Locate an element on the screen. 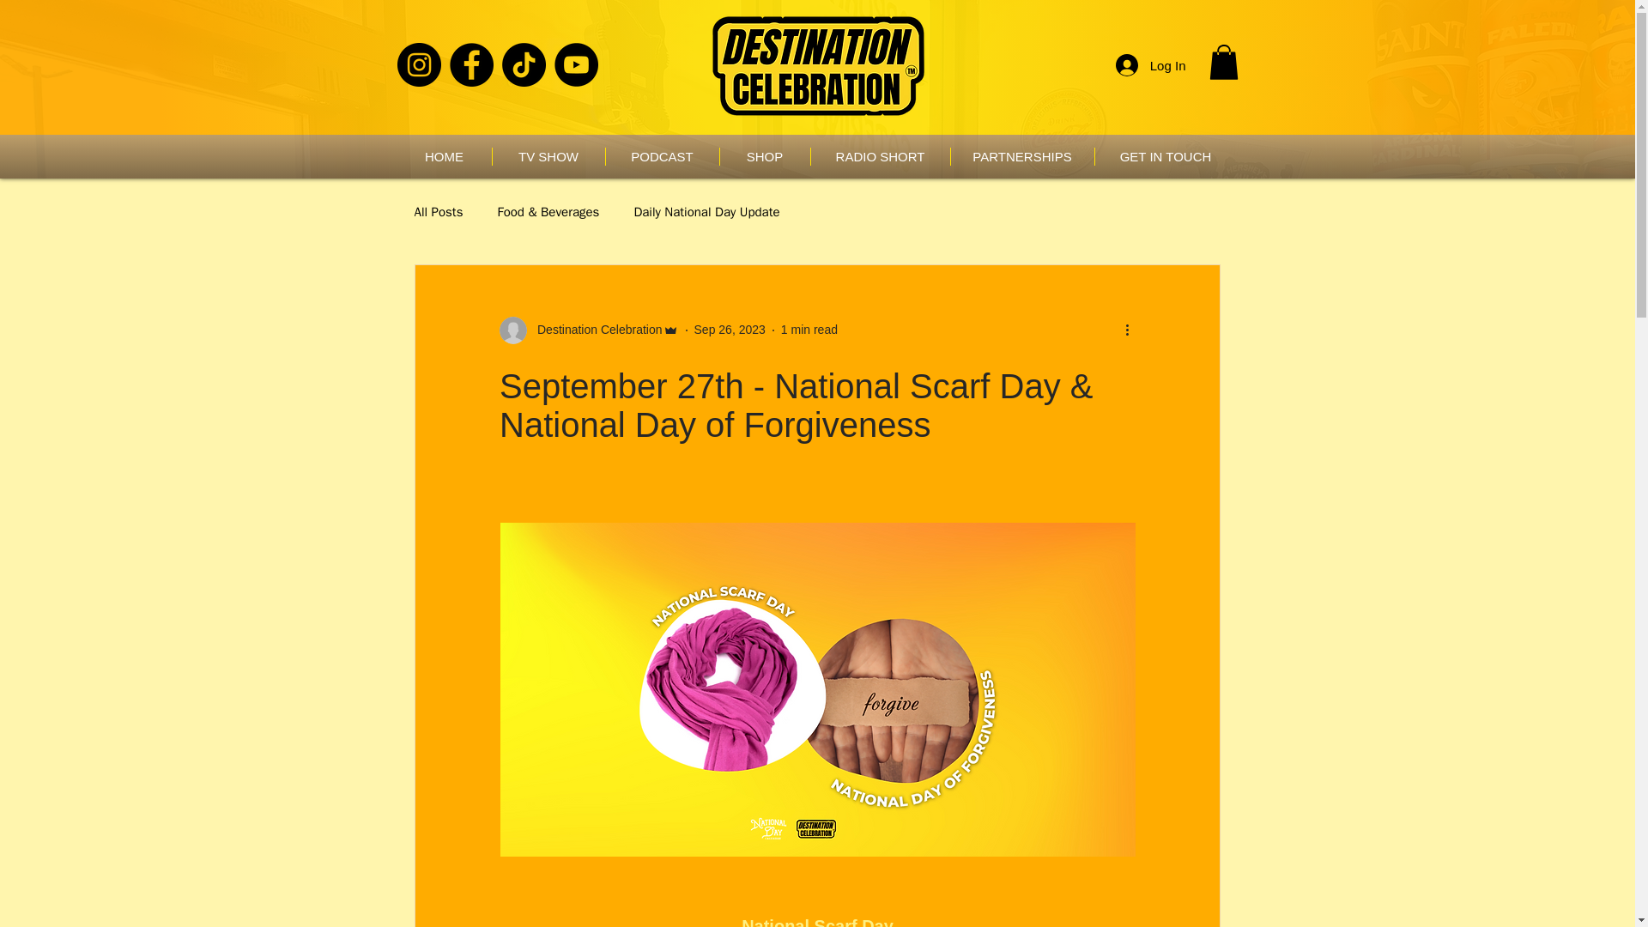 The width and height of the screenshot is (1648, 927). Daily National Day Update is located at coordinates (706, 212).